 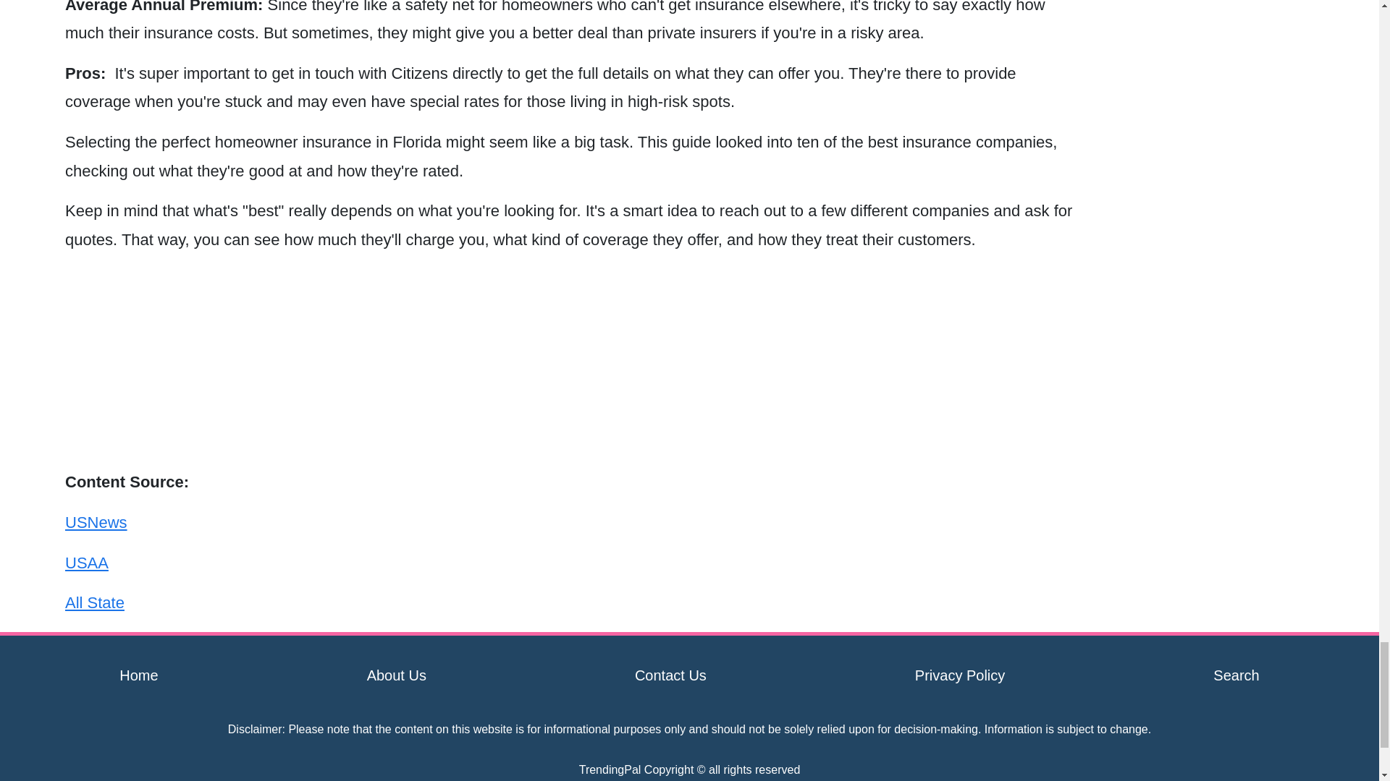 What do you see at coordinates (87, 563) in the screenshot?
I see `USAA` at bounding box center [87, 563].